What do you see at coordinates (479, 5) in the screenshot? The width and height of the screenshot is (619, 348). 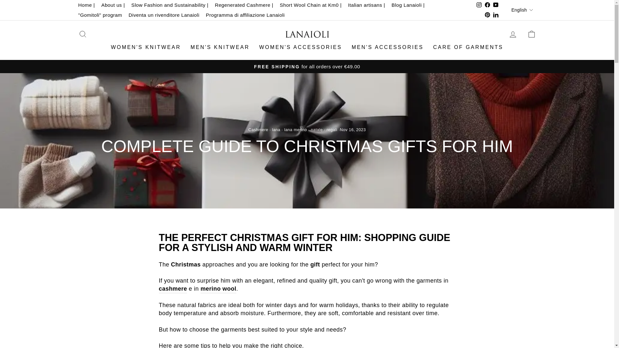 I see `instagram` at bounding box center [479, 5].